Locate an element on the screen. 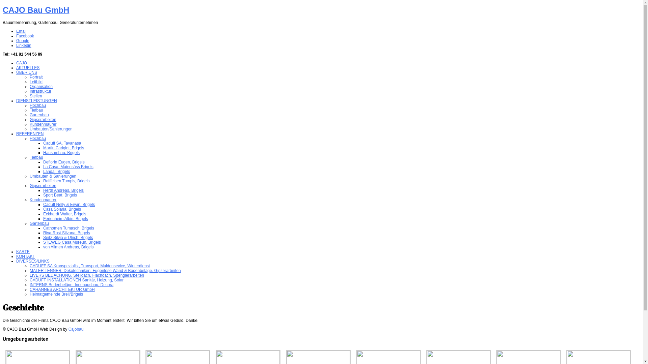  Sport Beat, Brigels is located at coordinates (60, 195).